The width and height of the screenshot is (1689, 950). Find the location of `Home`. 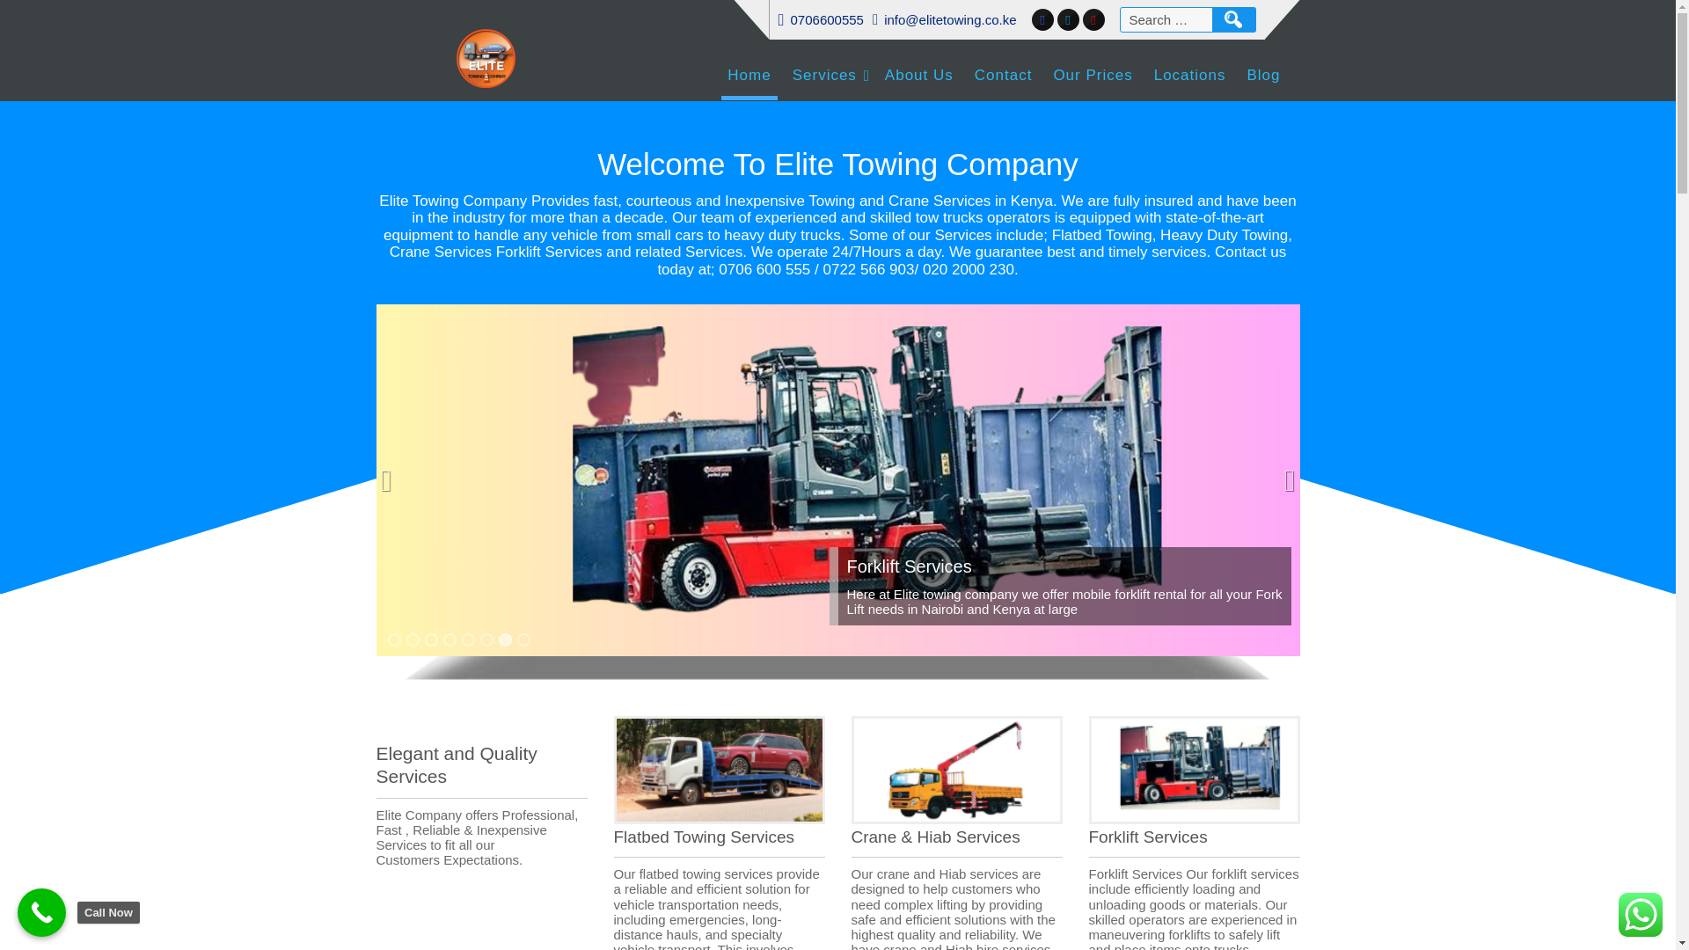

Home is located at coordinates (749, 77).